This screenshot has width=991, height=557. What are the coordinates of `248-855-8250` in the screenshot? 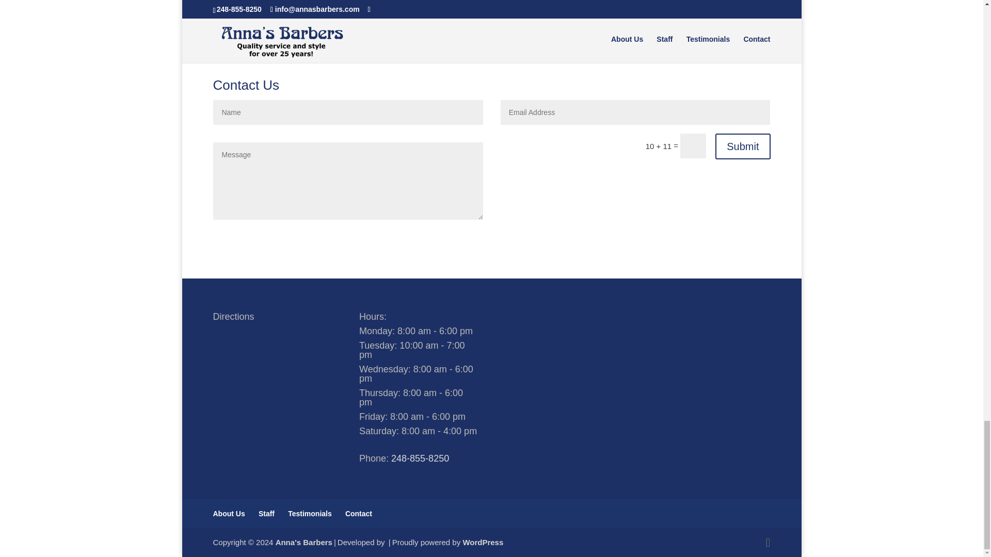 It's located at (420, 458).